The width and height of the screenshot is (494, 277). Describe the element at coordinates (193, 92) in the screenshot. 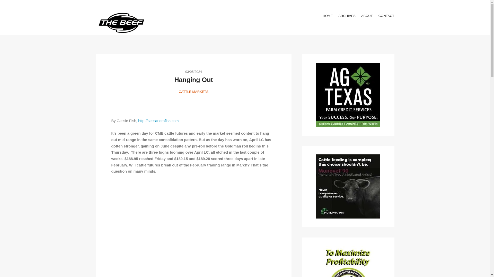

I see `CATTLE MARKETS` at that location.